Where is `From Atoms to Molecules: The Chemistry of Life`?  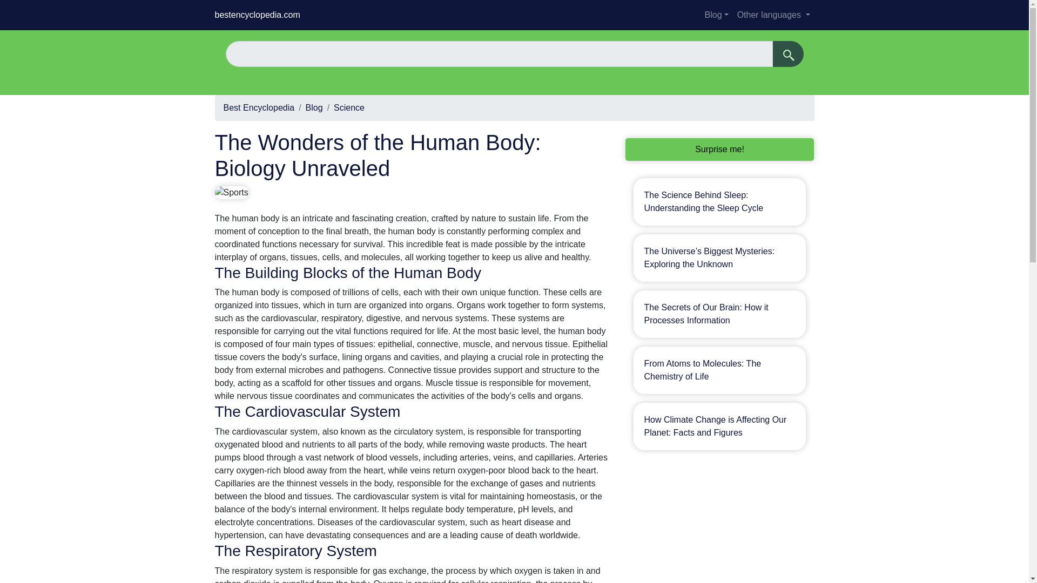 From Atoms to Molecules: The Chemistry of Life is located at coordinates (702, 370).